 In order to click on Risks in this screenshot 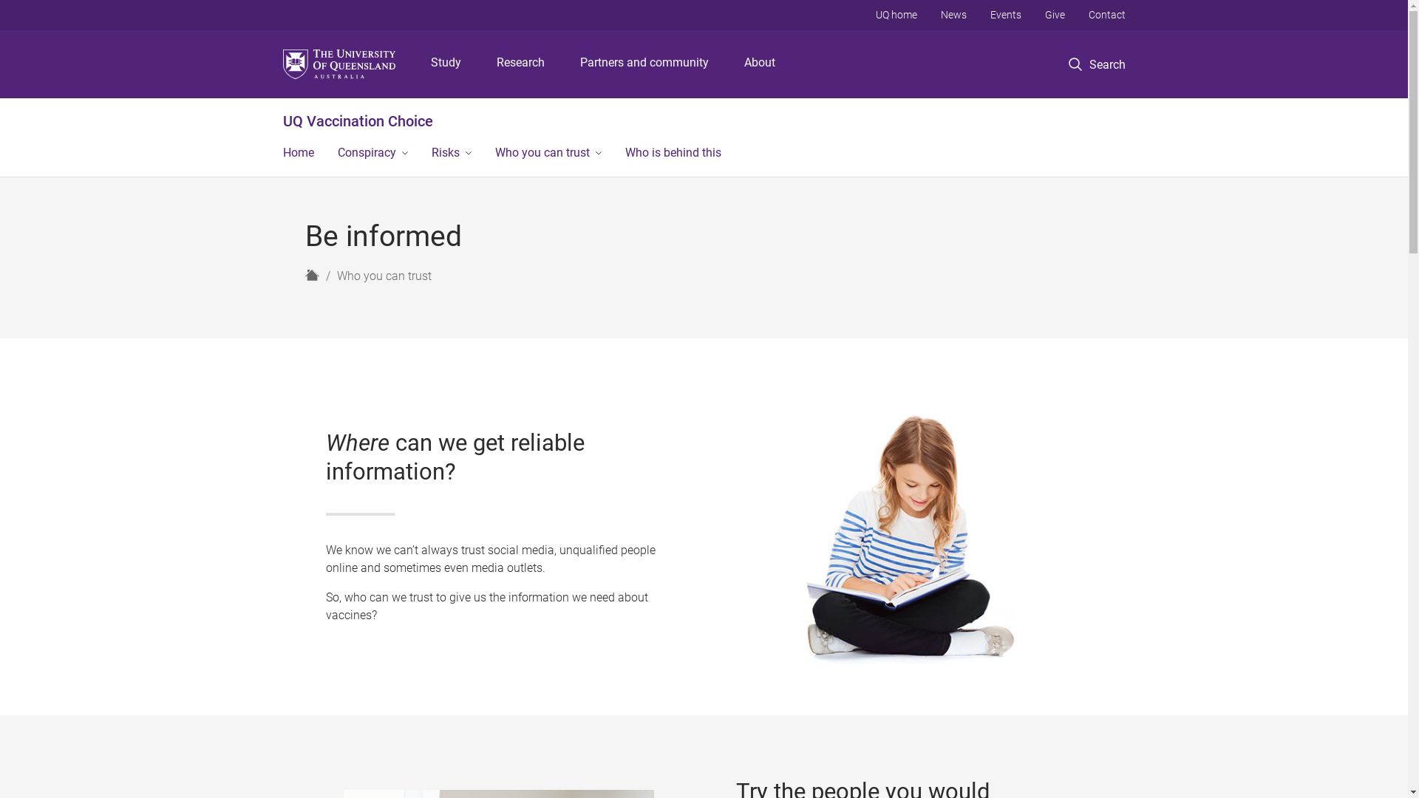, I will do `click(452, 154)`.